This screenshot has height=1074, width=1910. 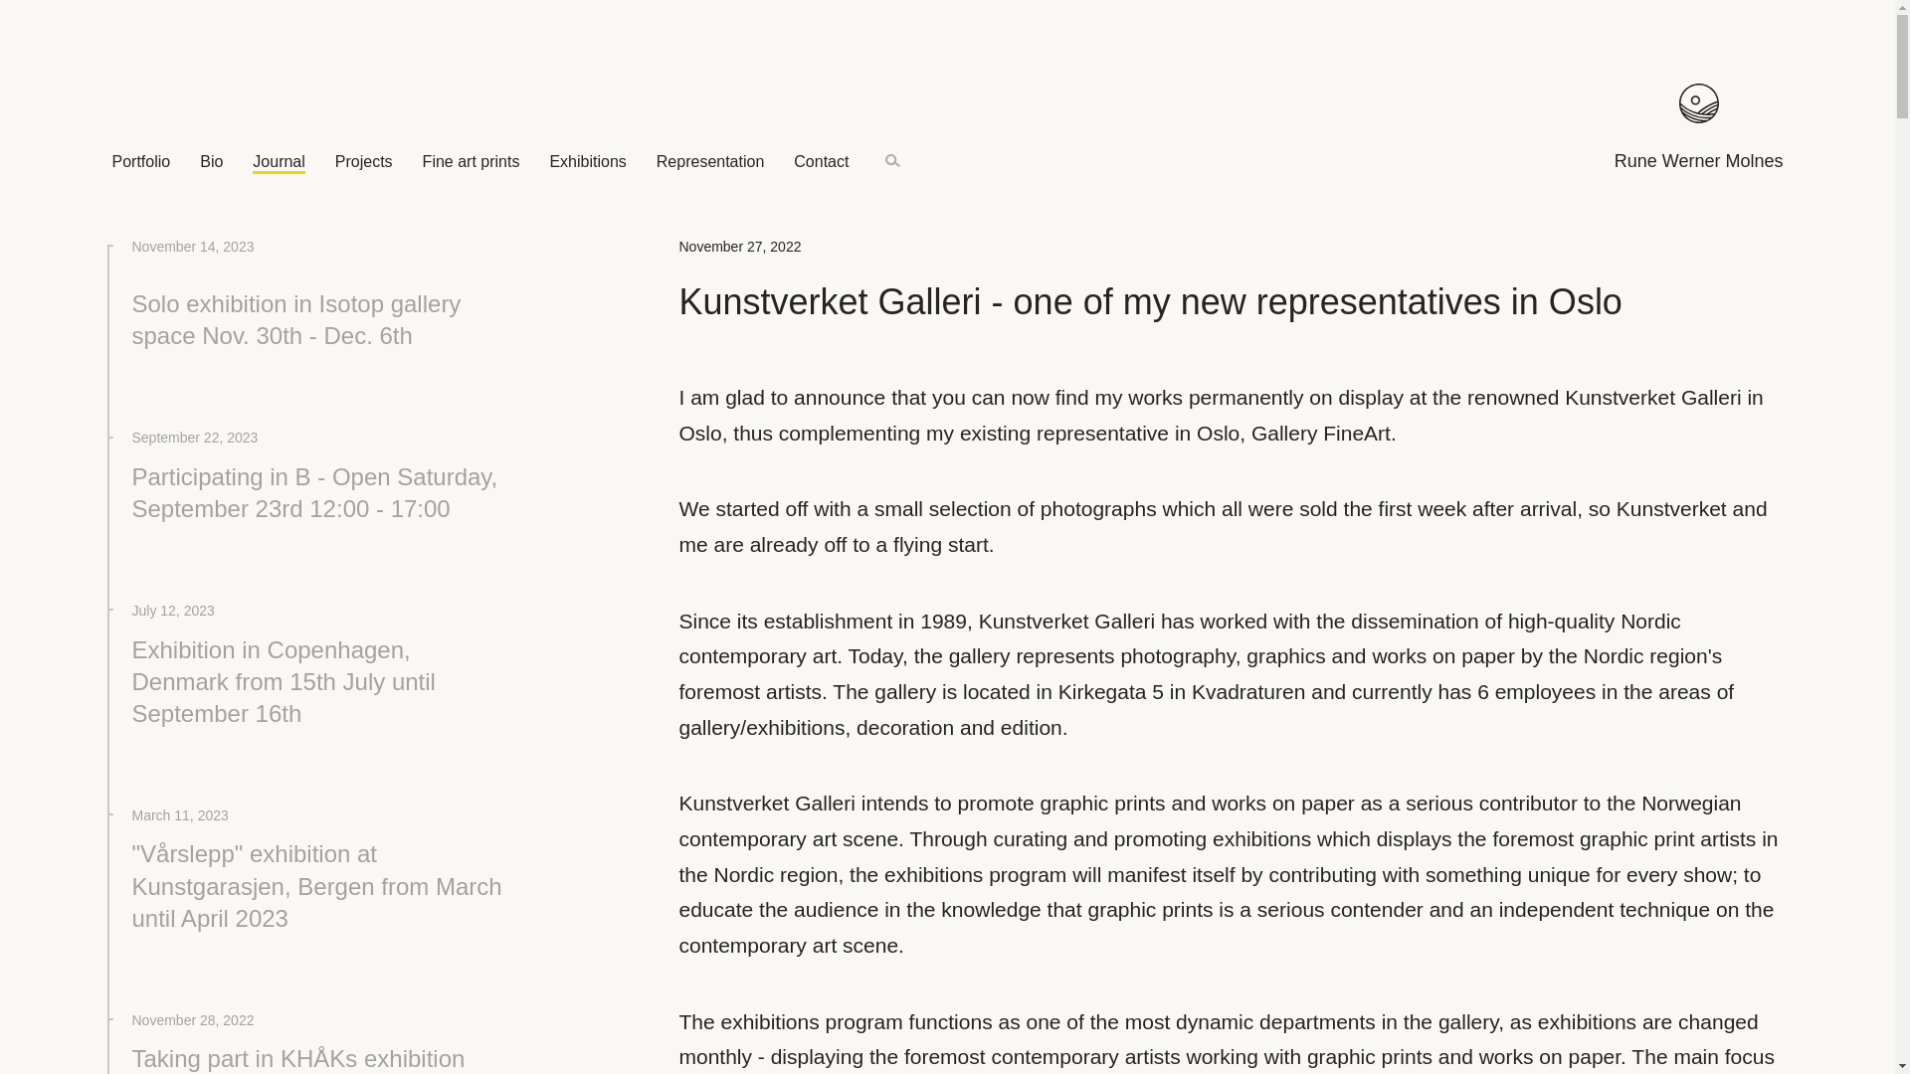 I want to click on Exhibitions, so click(x=587, y=161).